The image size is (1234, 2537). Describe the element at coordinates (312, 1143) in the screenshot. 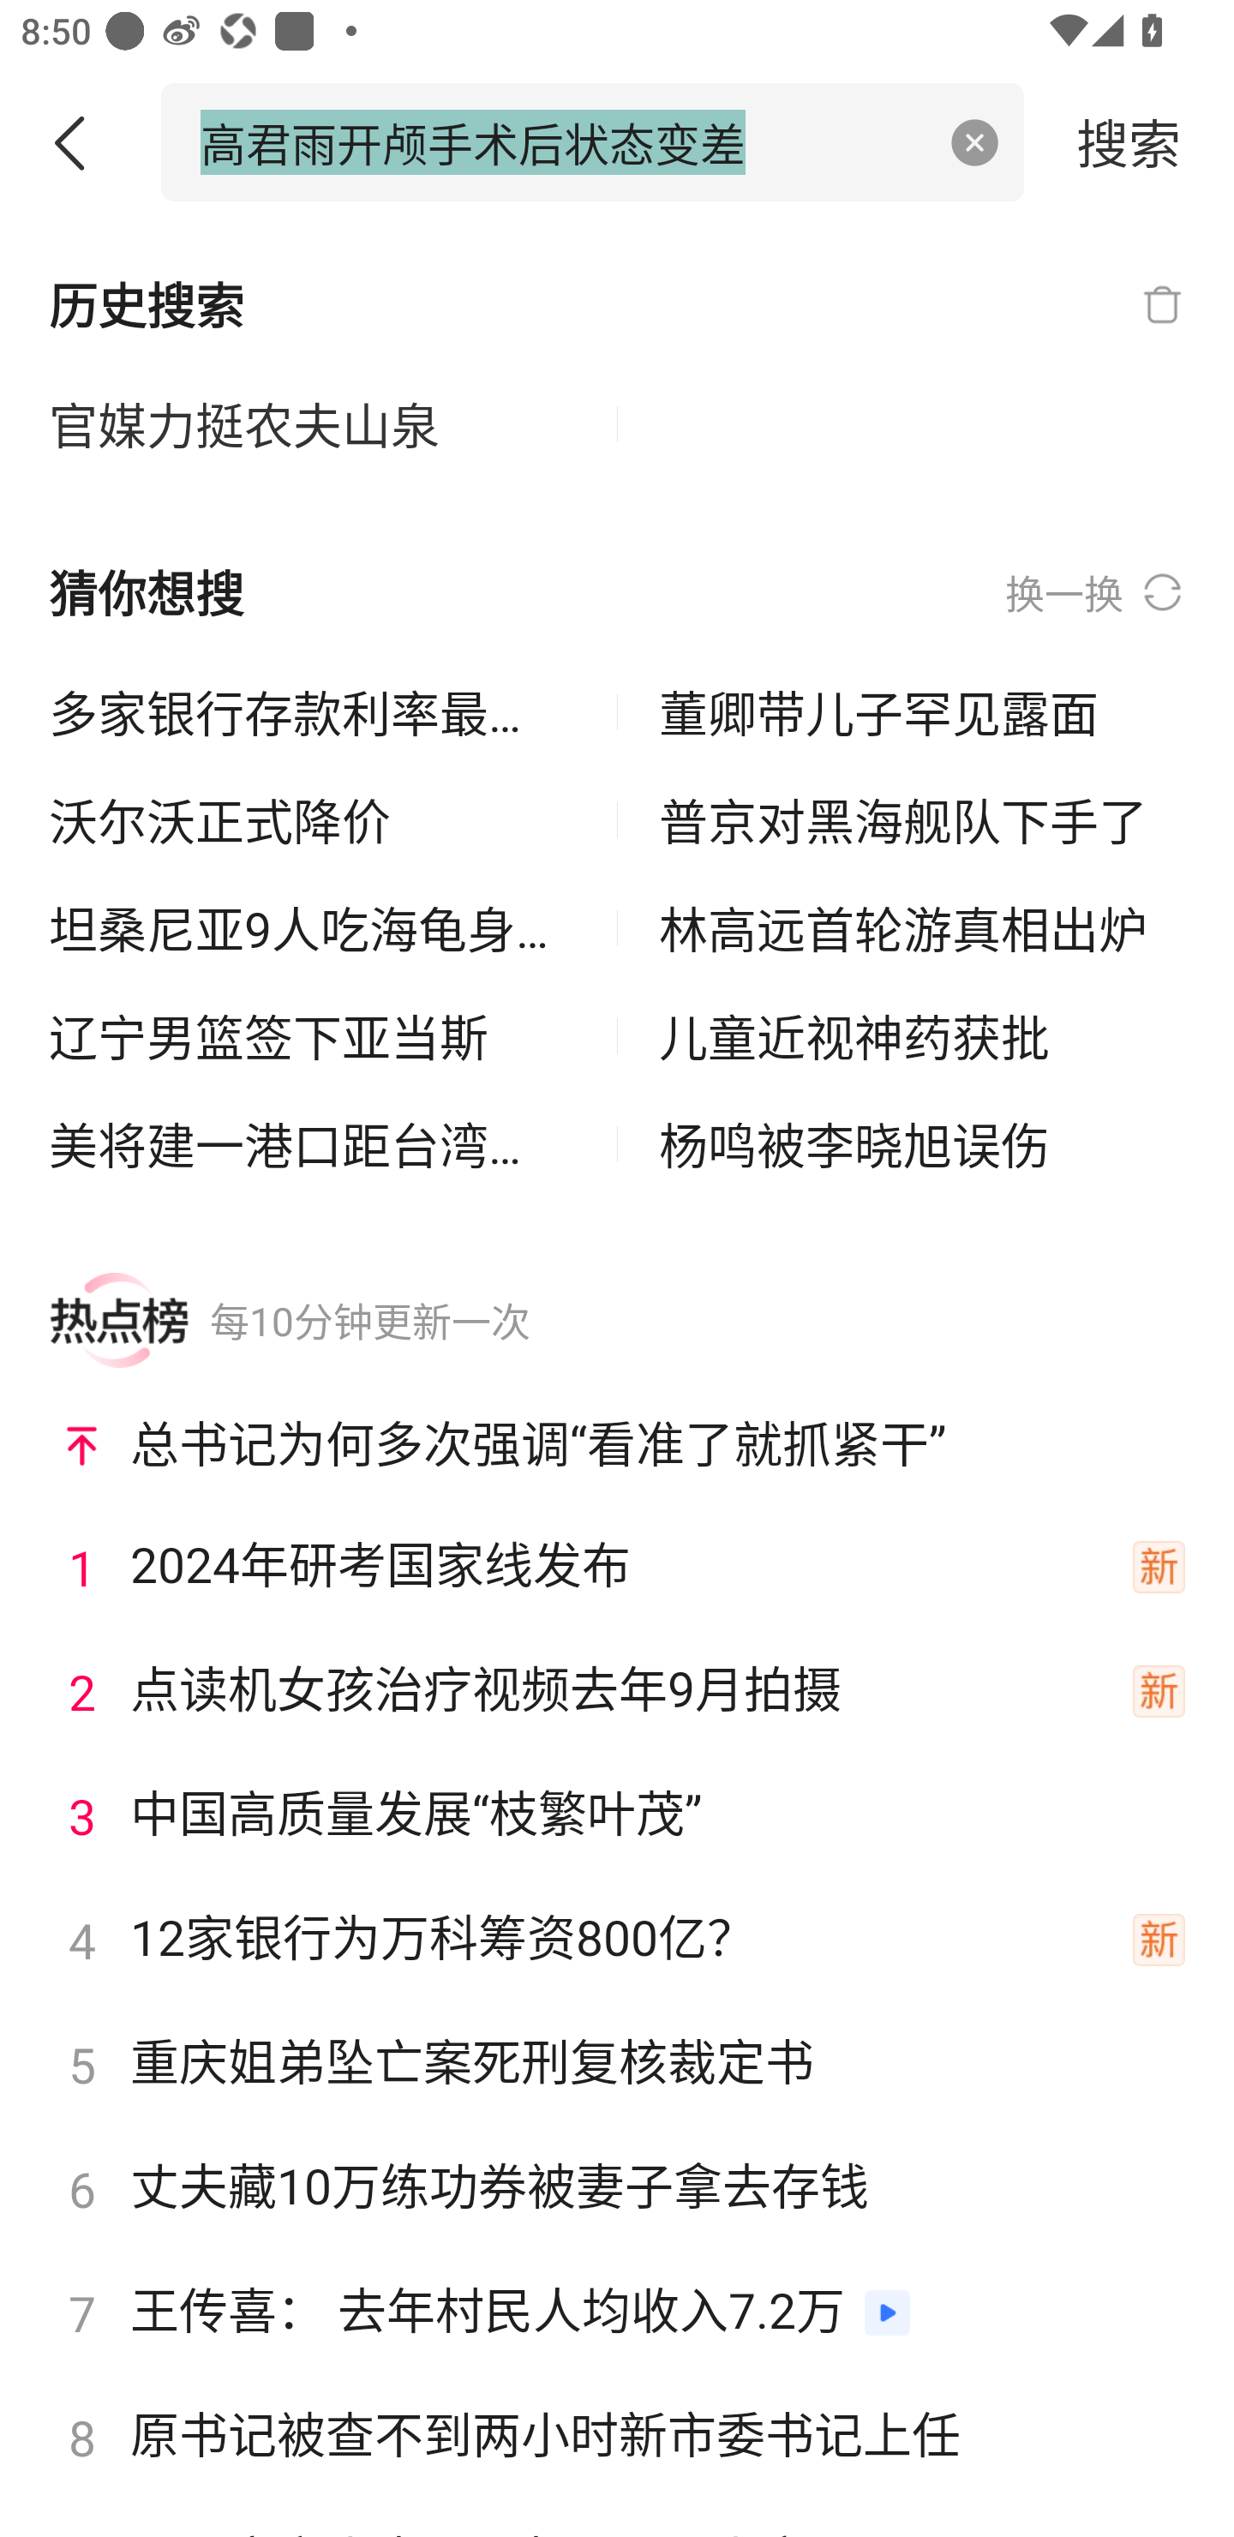

I see `美将建一港口距台湾不到200公里` at that location.